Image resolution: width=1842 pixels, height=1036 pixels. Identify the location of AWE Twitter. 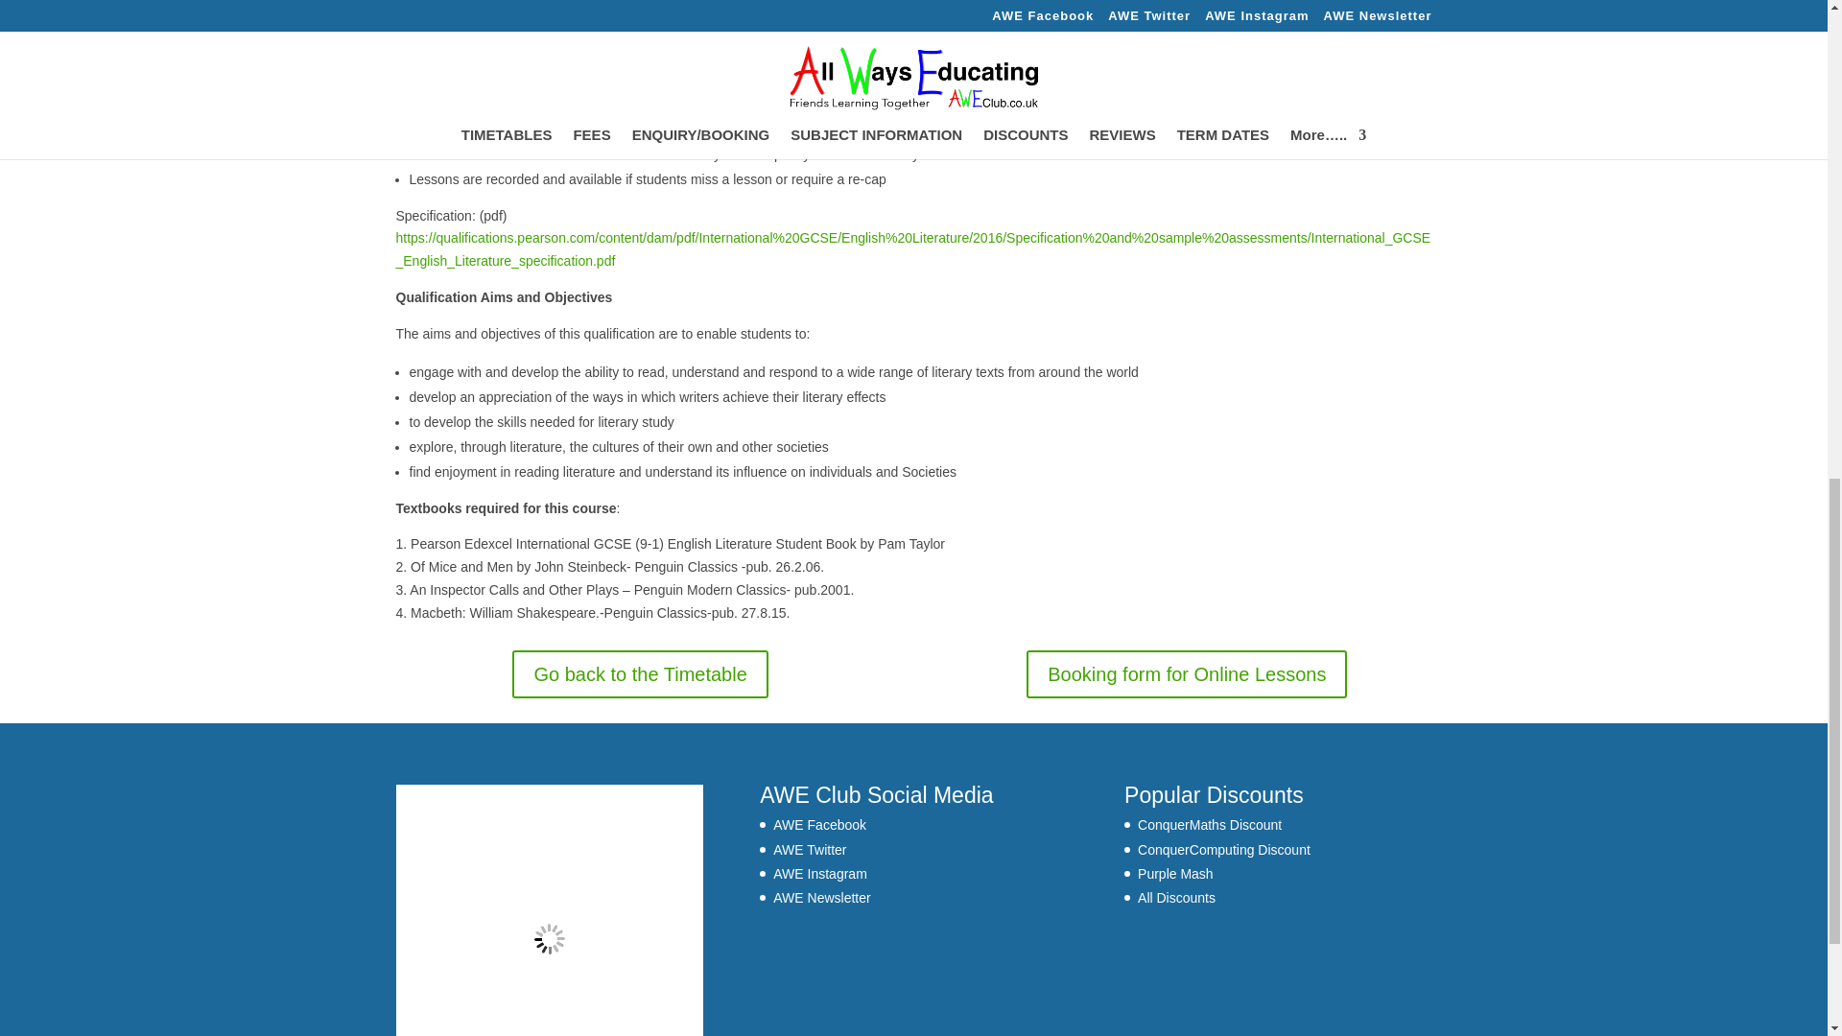
(810, 850).